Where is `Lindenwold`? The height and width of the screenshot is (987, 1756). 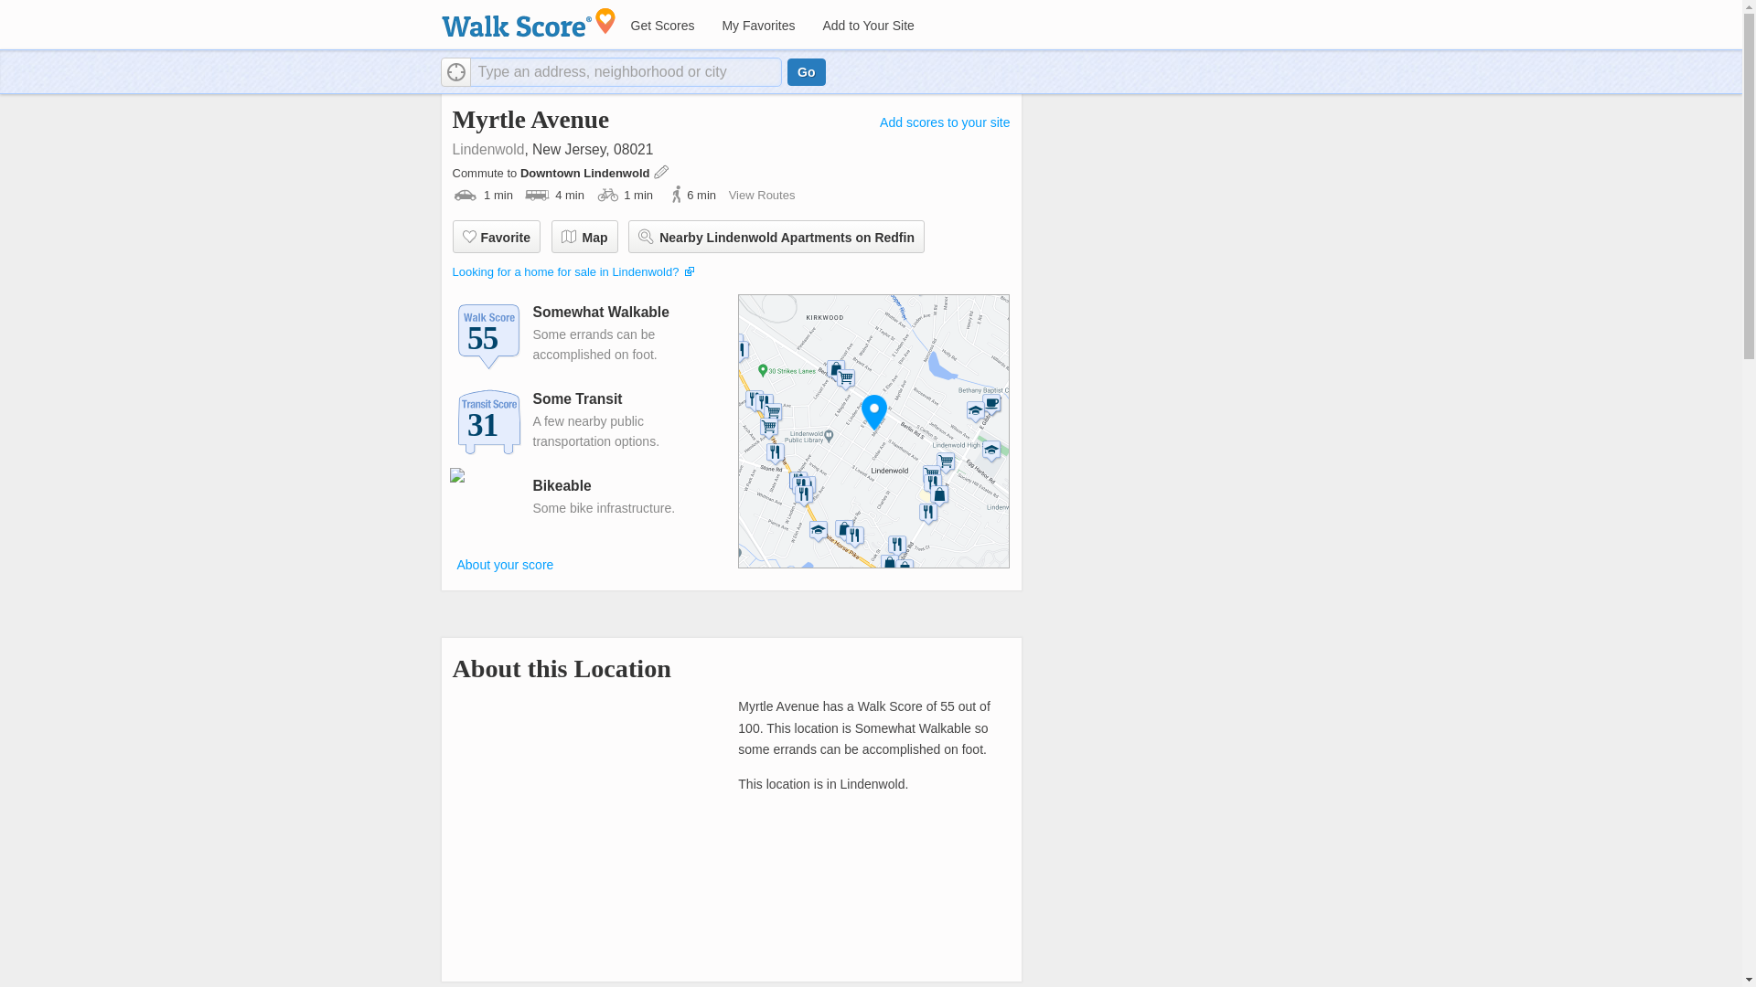
Lindenwold is located at coordinates (487, 149).